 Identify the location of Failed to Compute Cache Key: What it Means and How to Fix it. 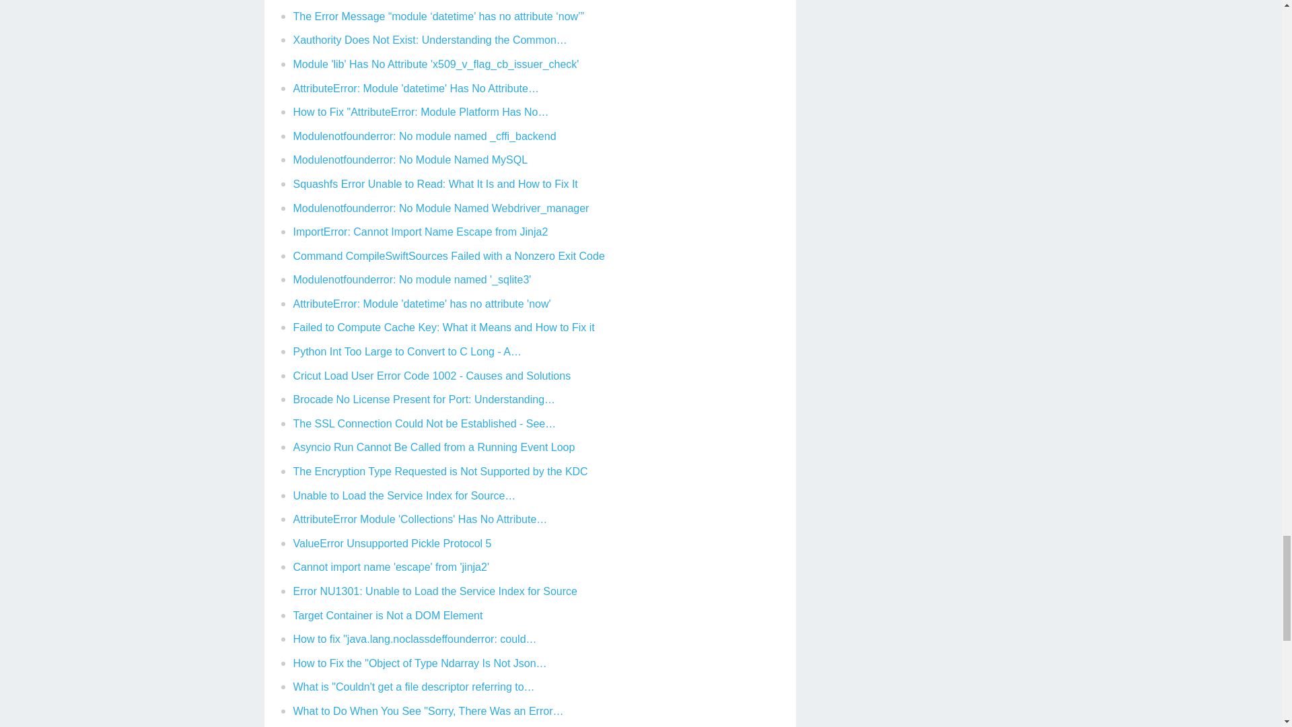
(443, 327).